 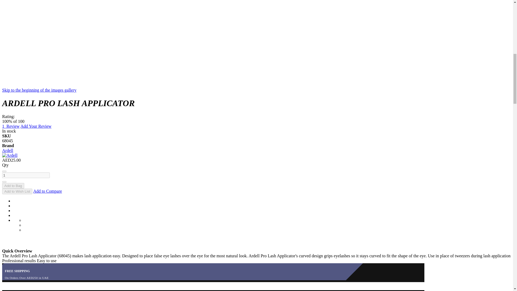 What do you see at coordinates (4, 182) in the screenshot?
I see `Increase` at bounding box center [4, 182].